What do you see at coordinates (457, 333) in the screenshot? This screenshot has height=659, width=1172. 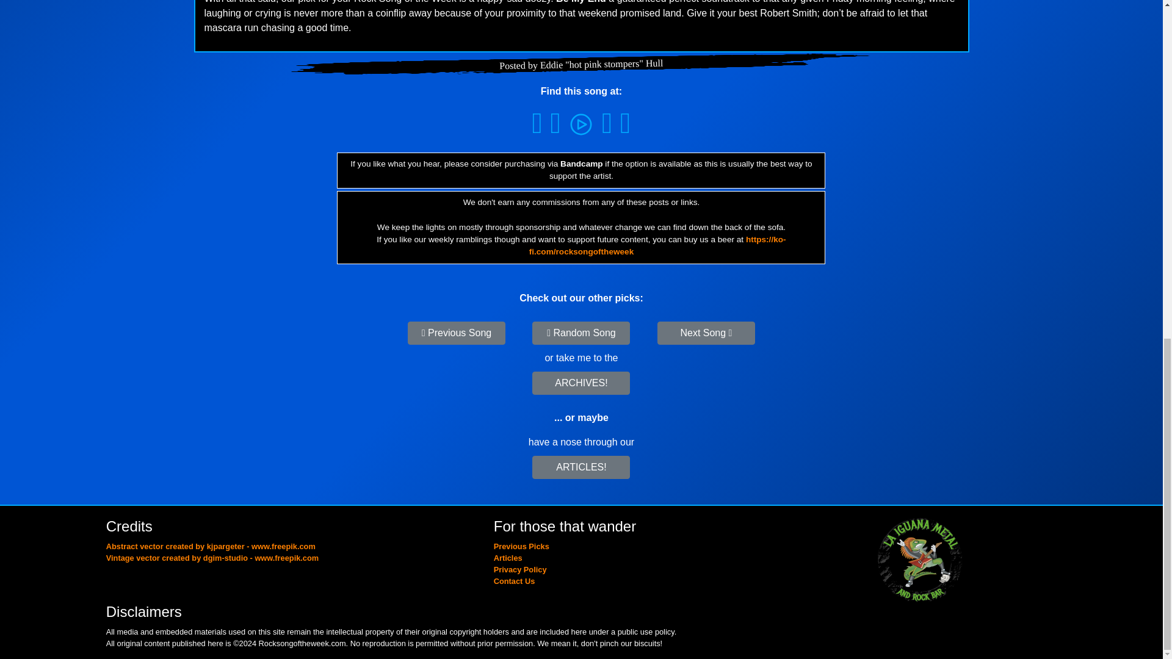 I see `Previous Song` at bounding box center [457, 333].